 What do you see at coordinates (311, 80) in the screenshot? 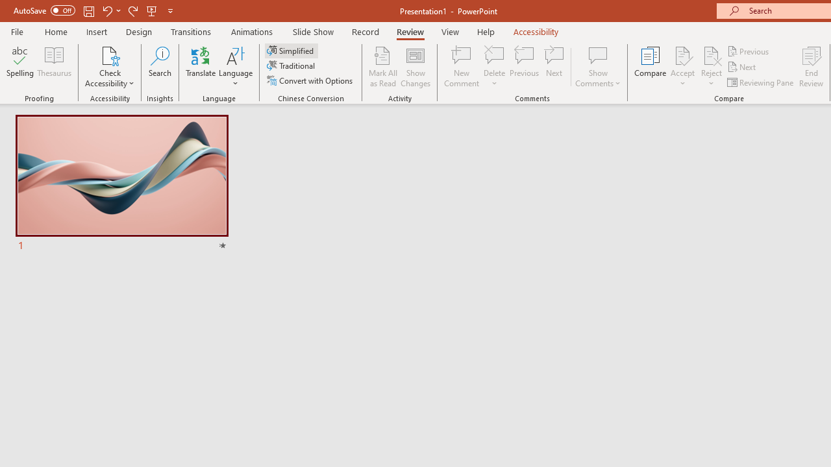
I see `Convert with Options...` at bounding box center [311, 80].